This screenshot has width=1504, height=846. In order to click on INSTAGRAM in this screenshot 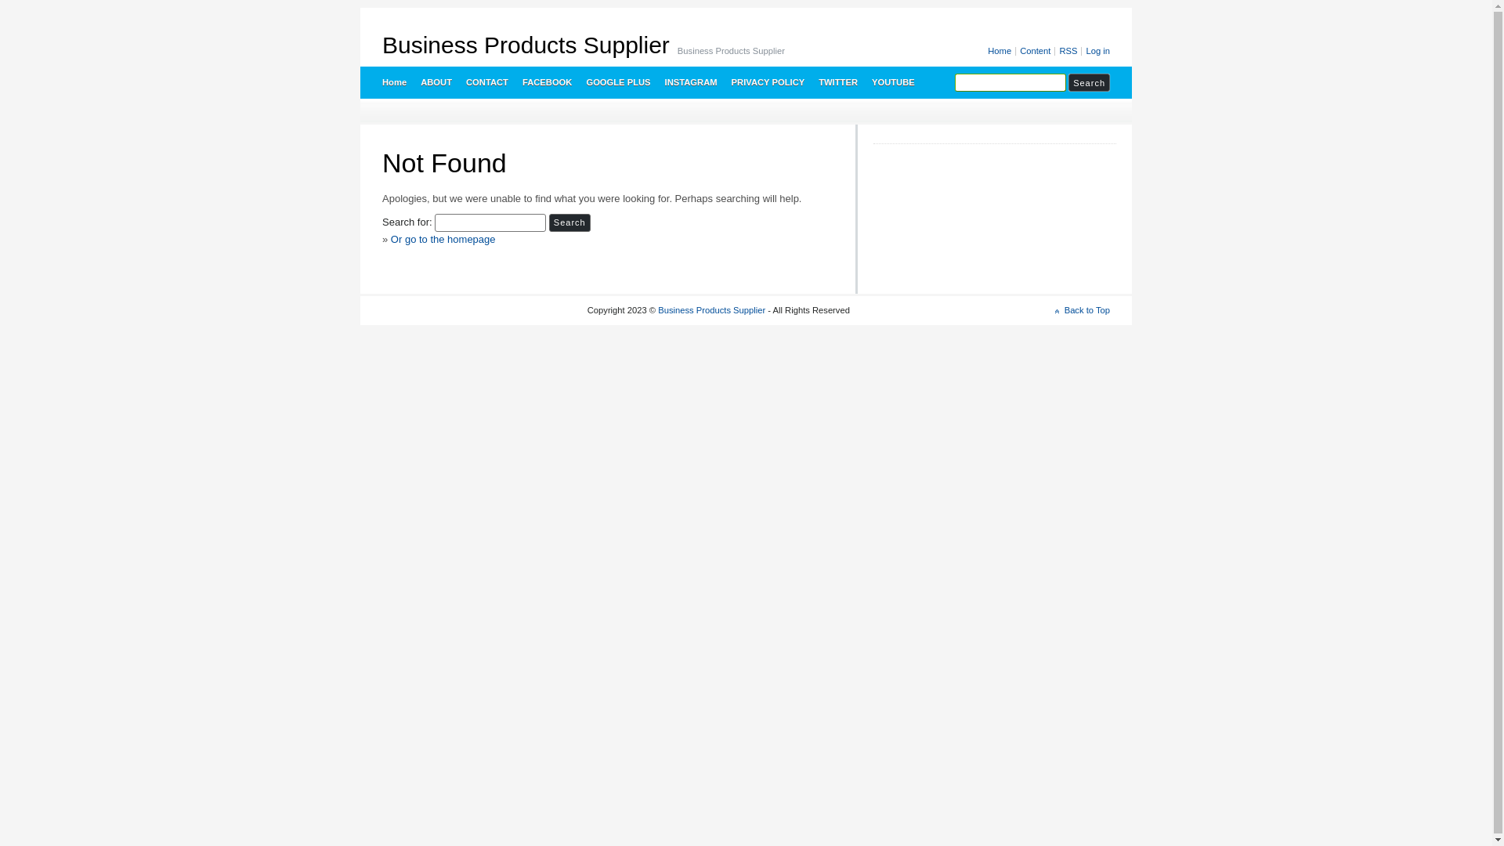, I will do `click(691, 82)`.